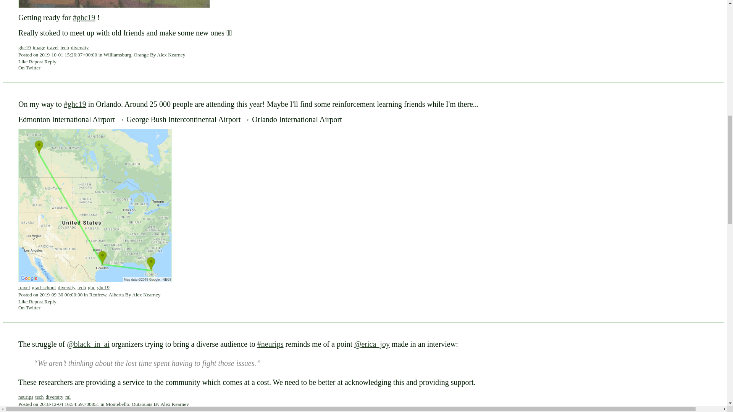 The image size is (733, 412). I want to click on On Twitter, so click(29, 67).